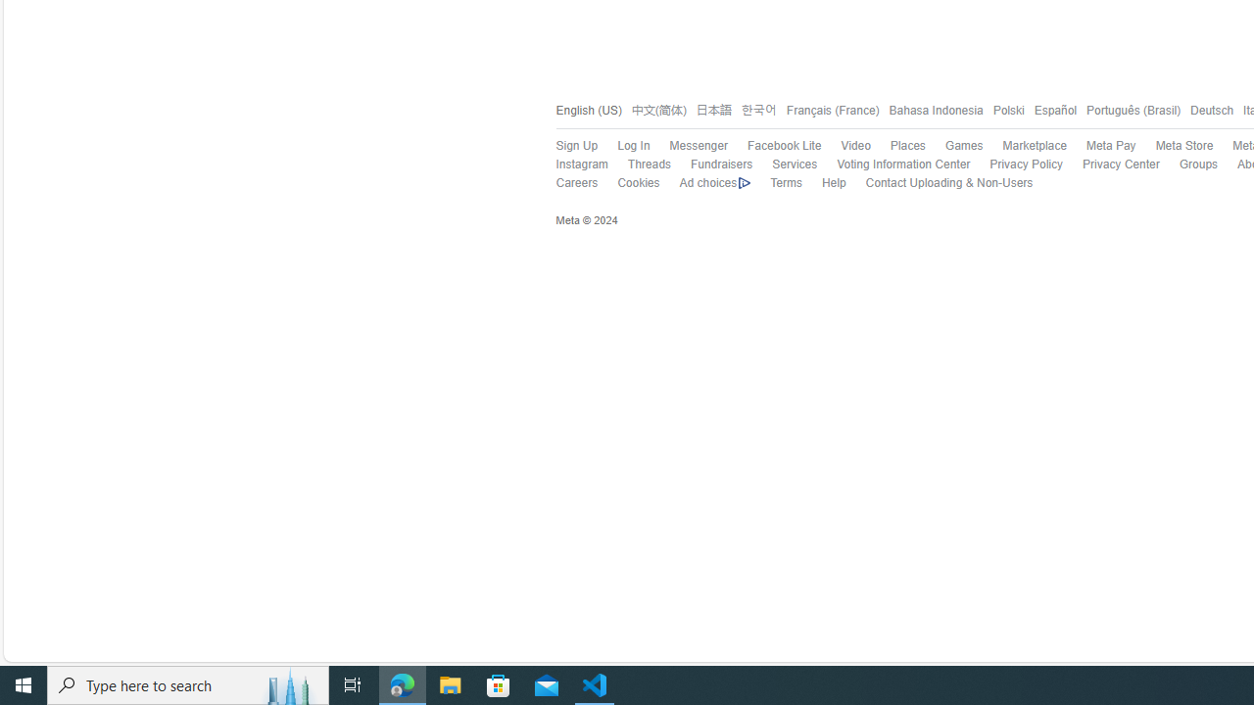 The image size is (1254, 705). I want to click on Facebook Lite, so click(774, 146).